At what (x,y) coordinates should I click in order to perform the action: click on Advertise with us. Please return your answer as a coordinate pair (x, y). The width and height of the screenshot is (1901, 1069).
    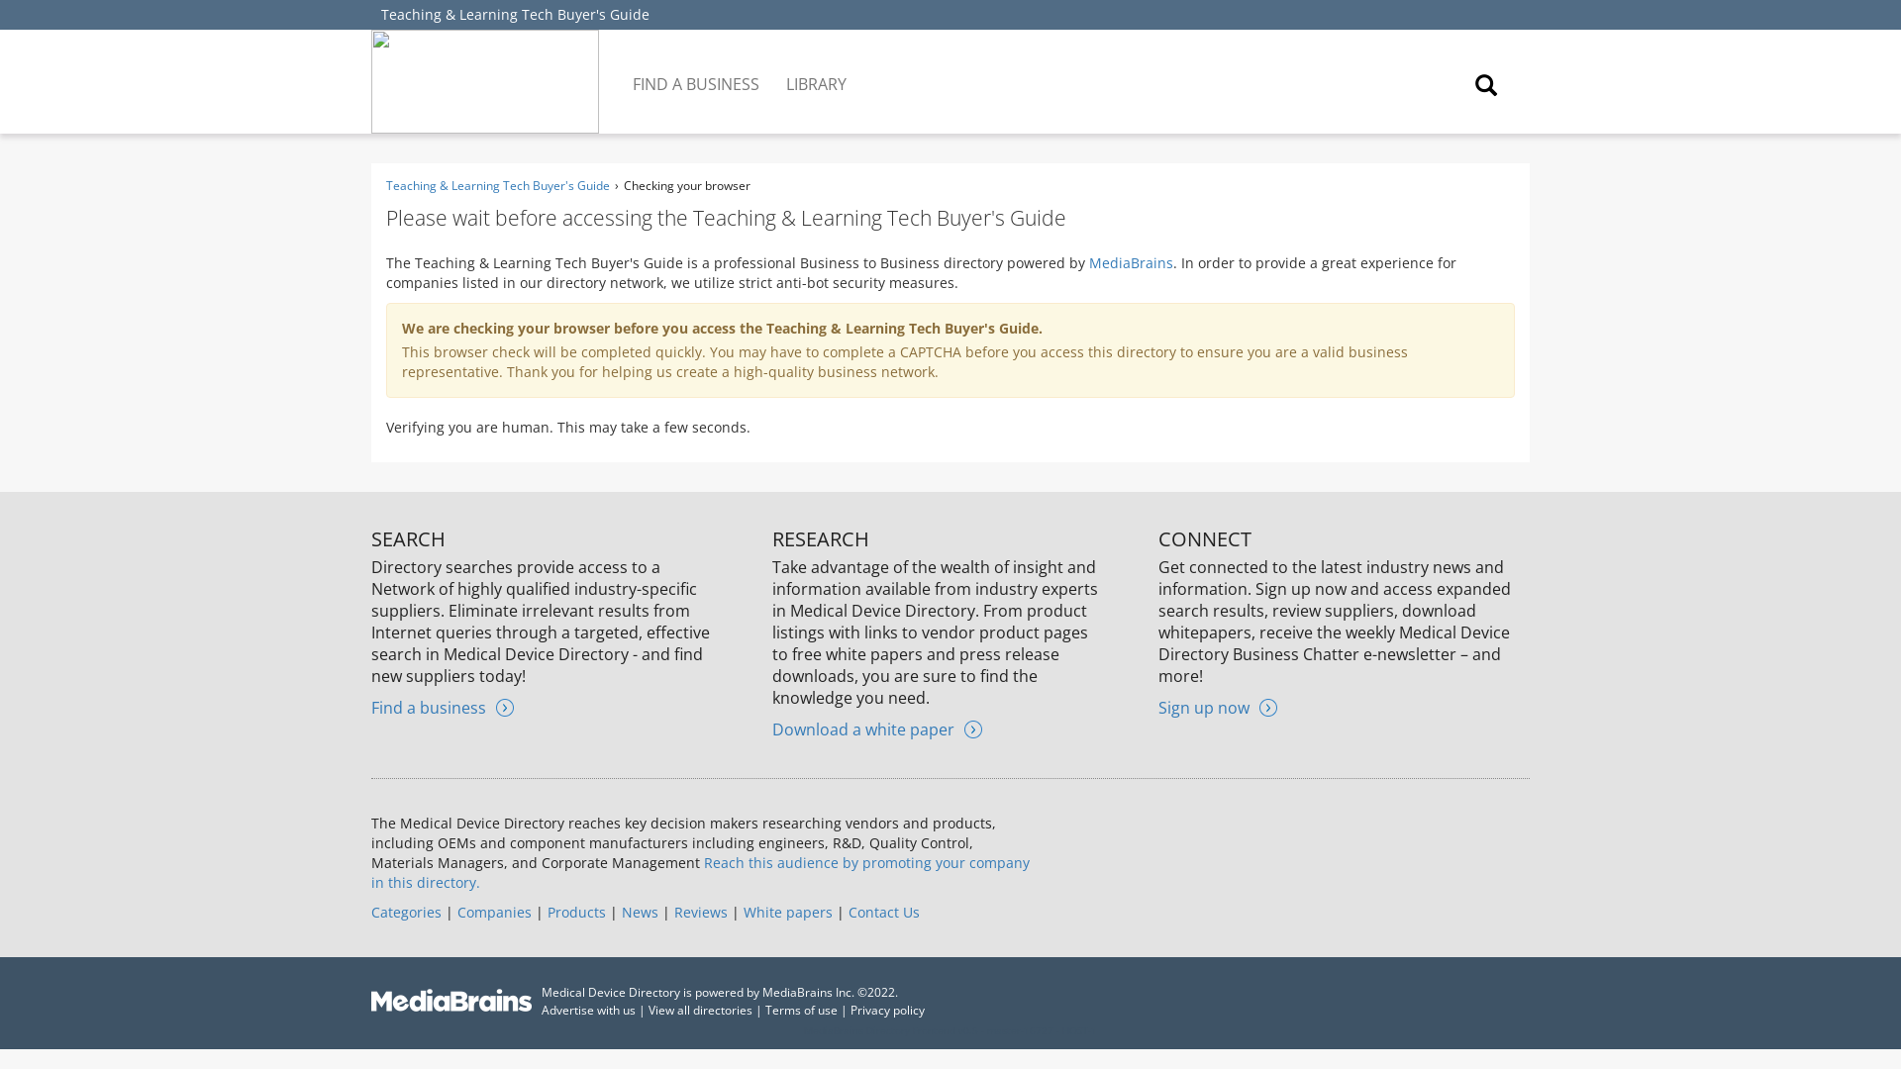
    Looking at the image, I should click on (588, 1010).